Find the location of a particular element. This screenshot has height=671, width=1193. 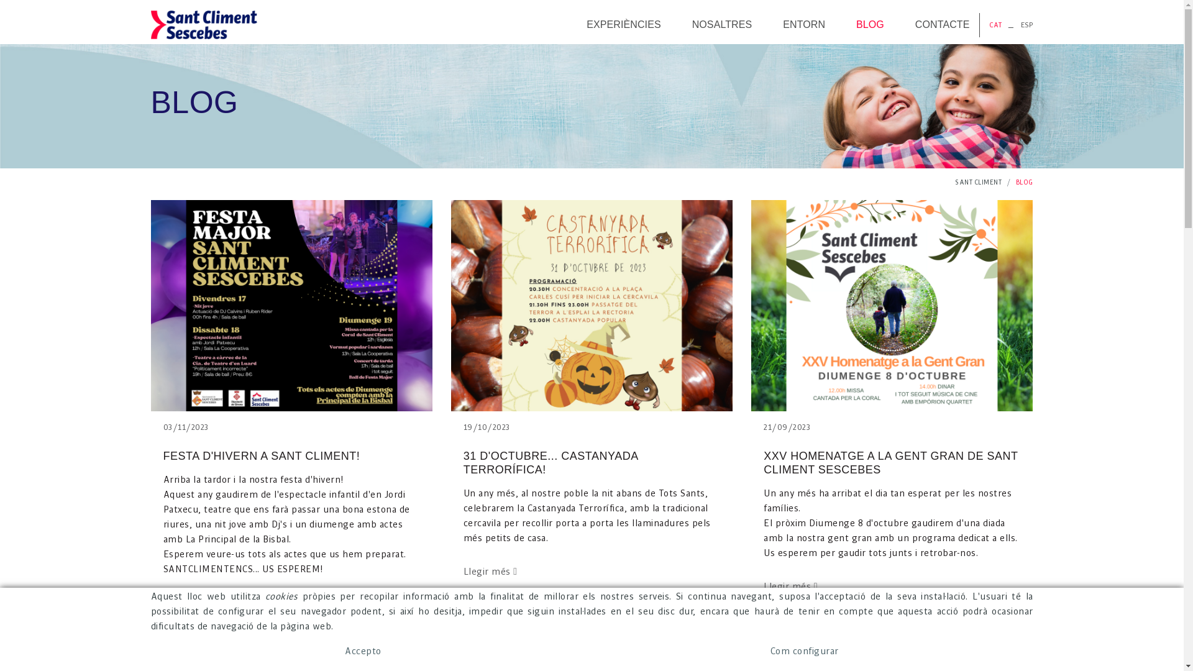

BLOG is located at coordinates (870, 25).